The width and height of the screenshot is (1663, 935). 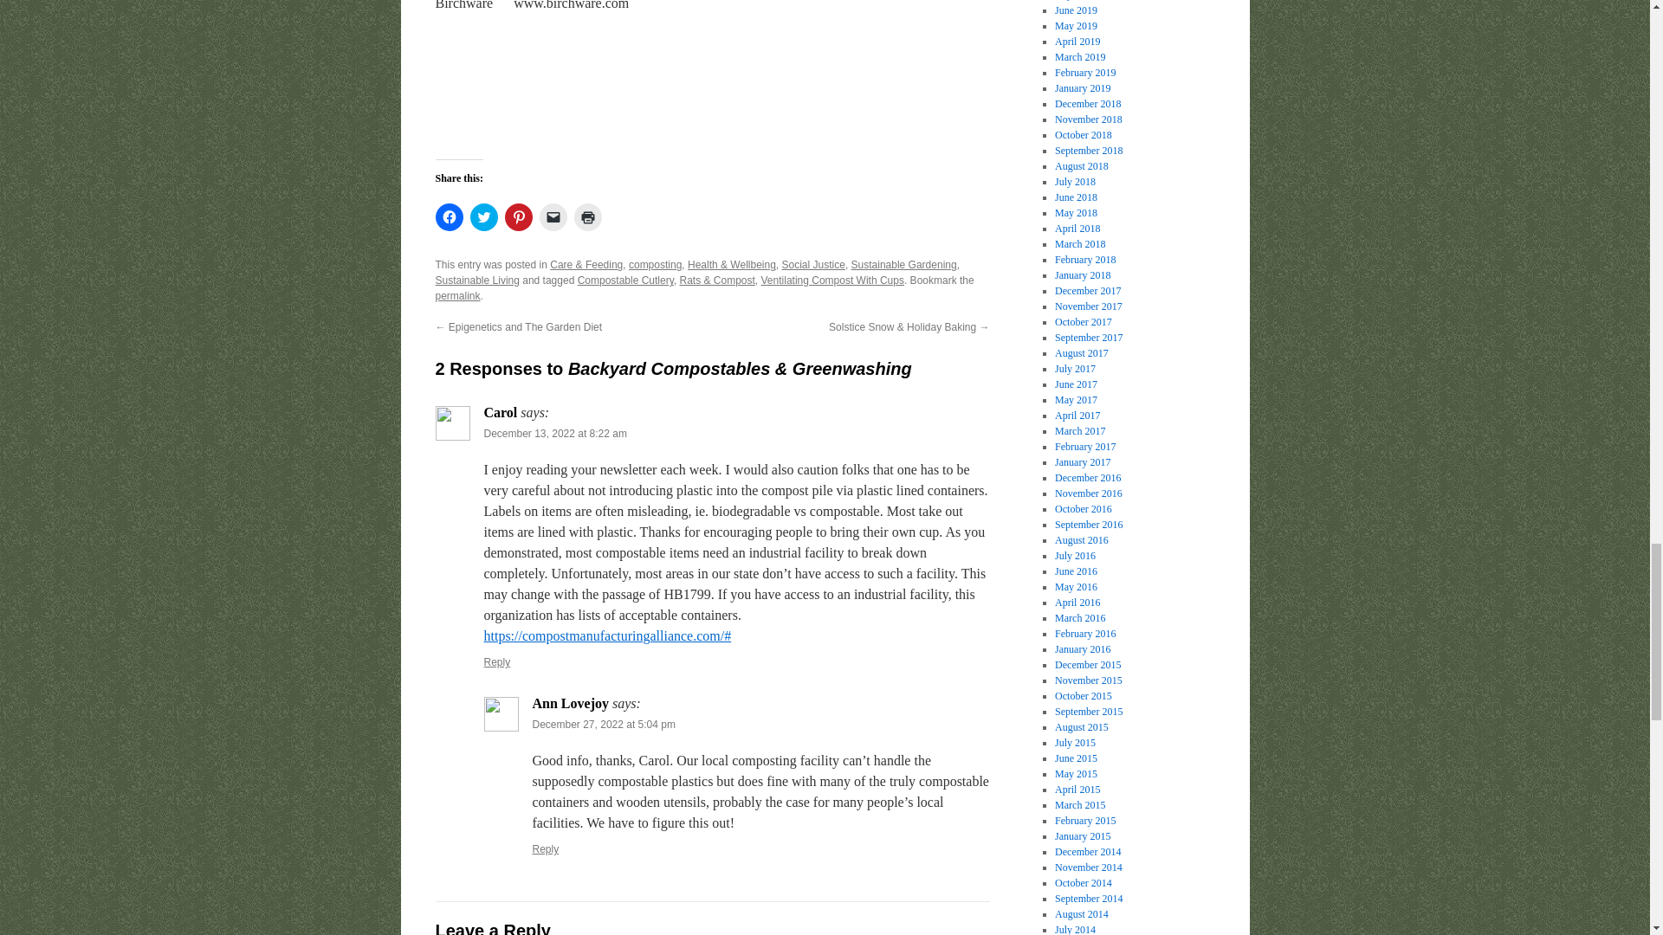 What do you see at coordinates (448, 216) in the screenshot?
I see `Click to share on Facebook` at bounding box center [448, 216].